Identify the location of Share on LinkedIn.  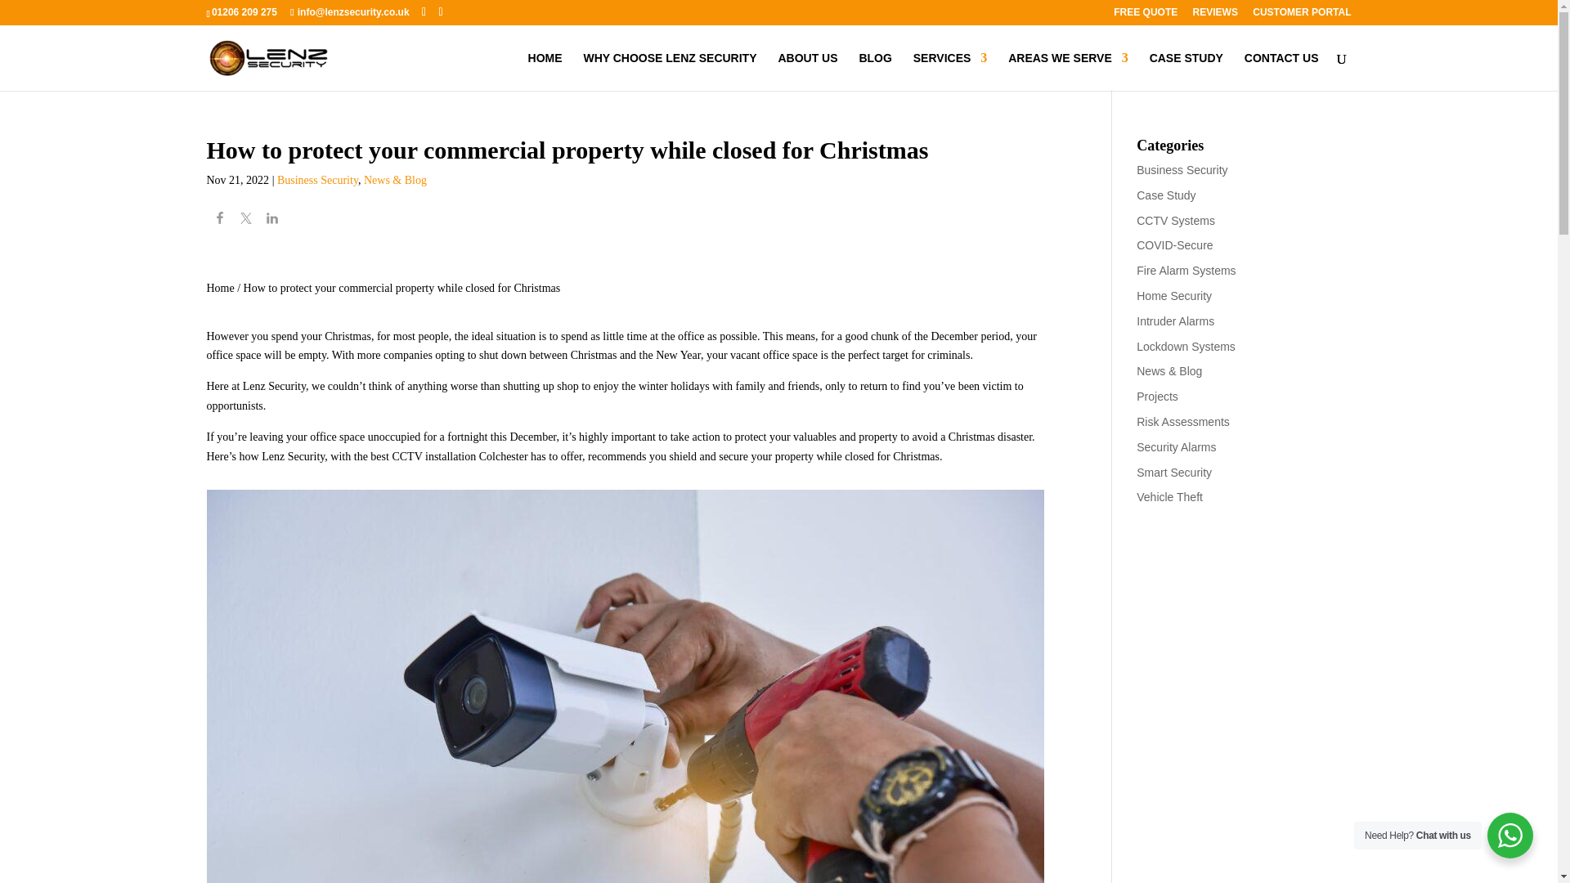
(271, 221).